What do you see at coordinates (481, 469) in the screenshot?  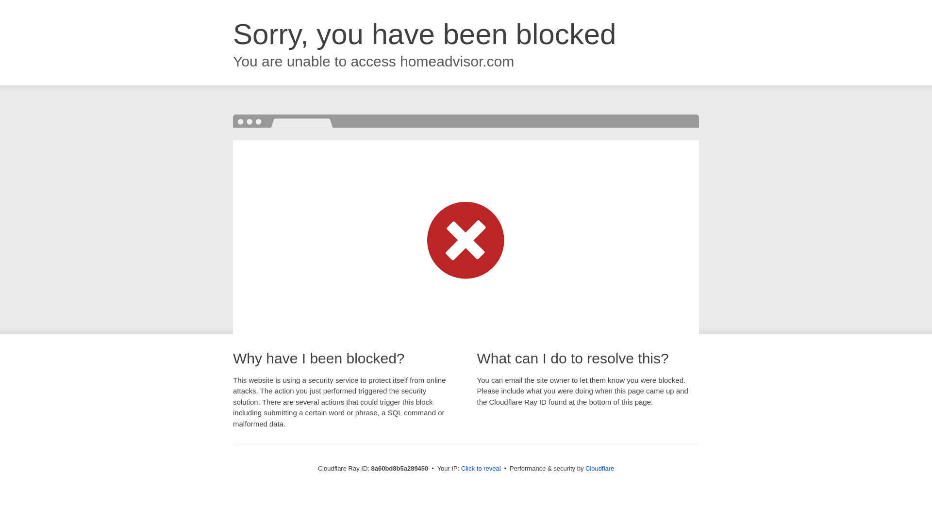 I see `Click to reveal` at bounding box center [481, 469].